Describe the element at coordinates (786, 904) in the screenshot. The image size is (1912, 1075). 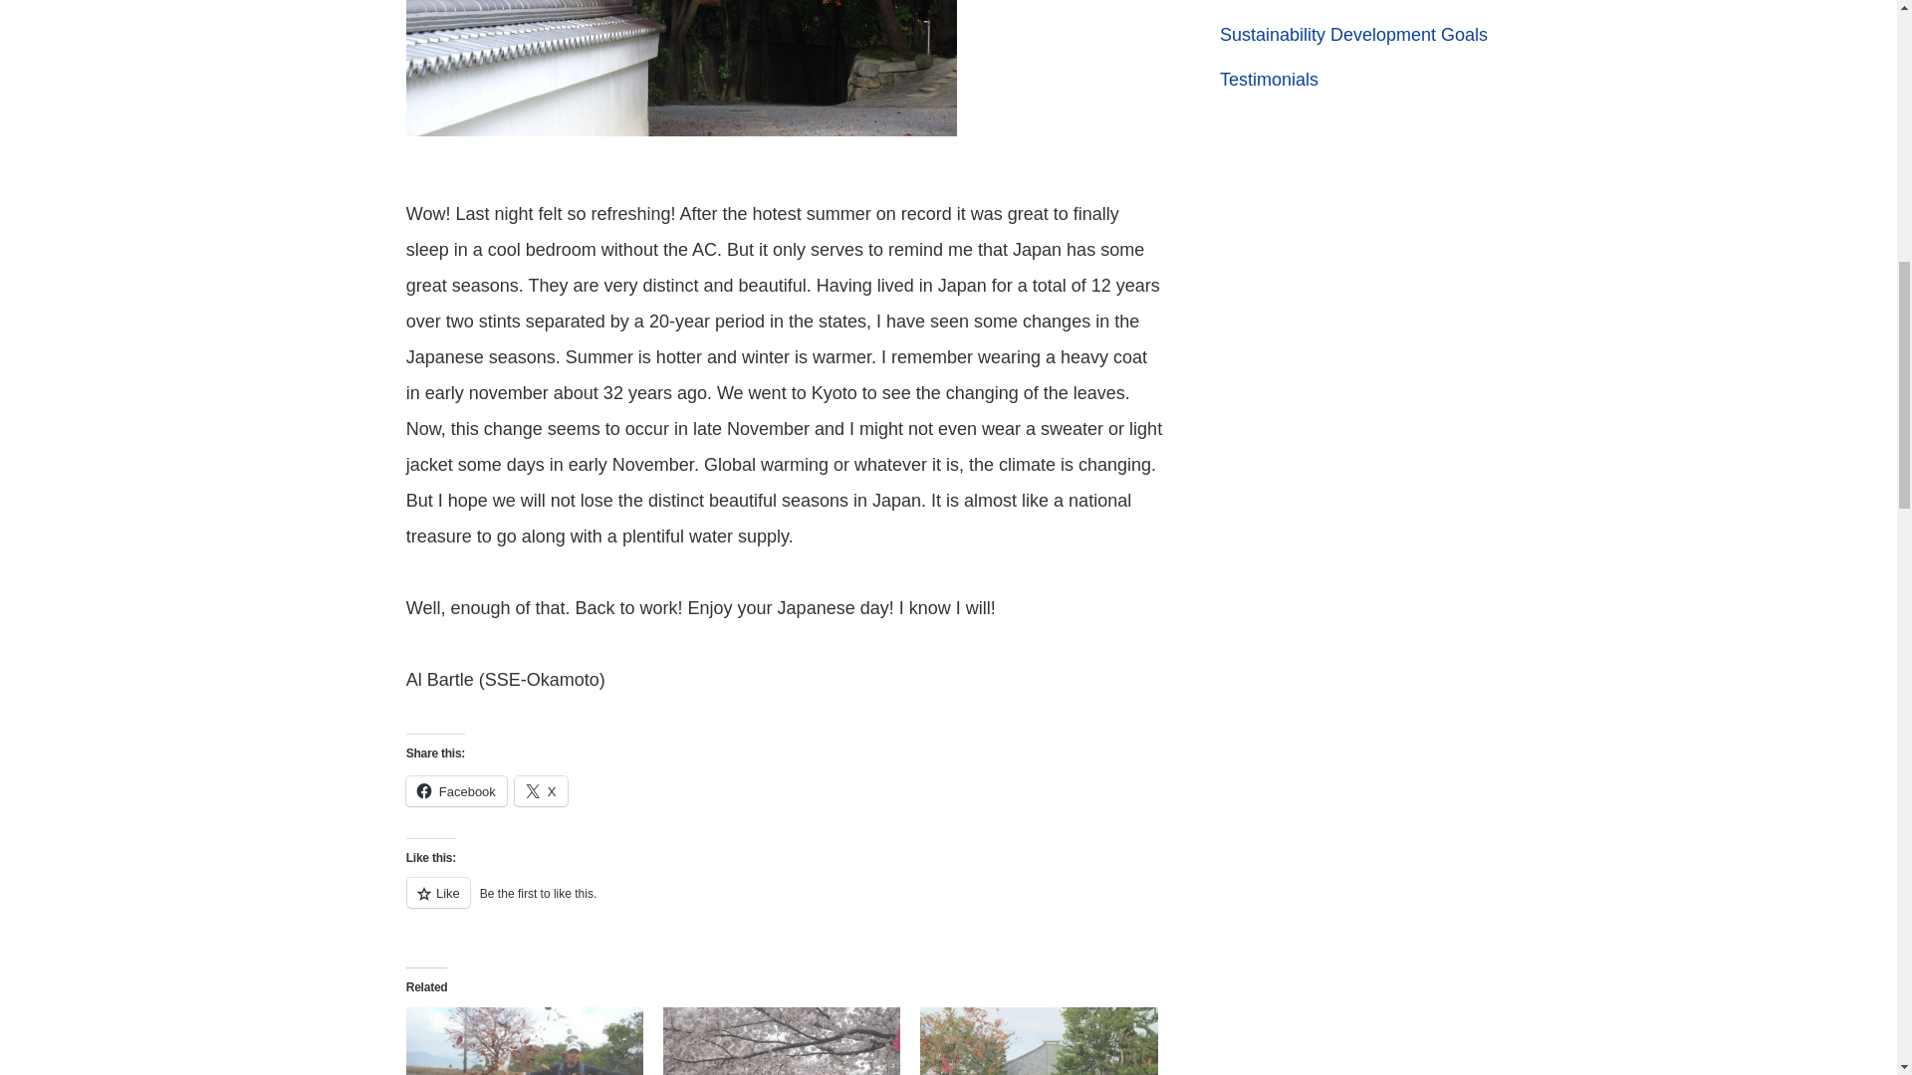
I see `Like or Reblog` at that location.